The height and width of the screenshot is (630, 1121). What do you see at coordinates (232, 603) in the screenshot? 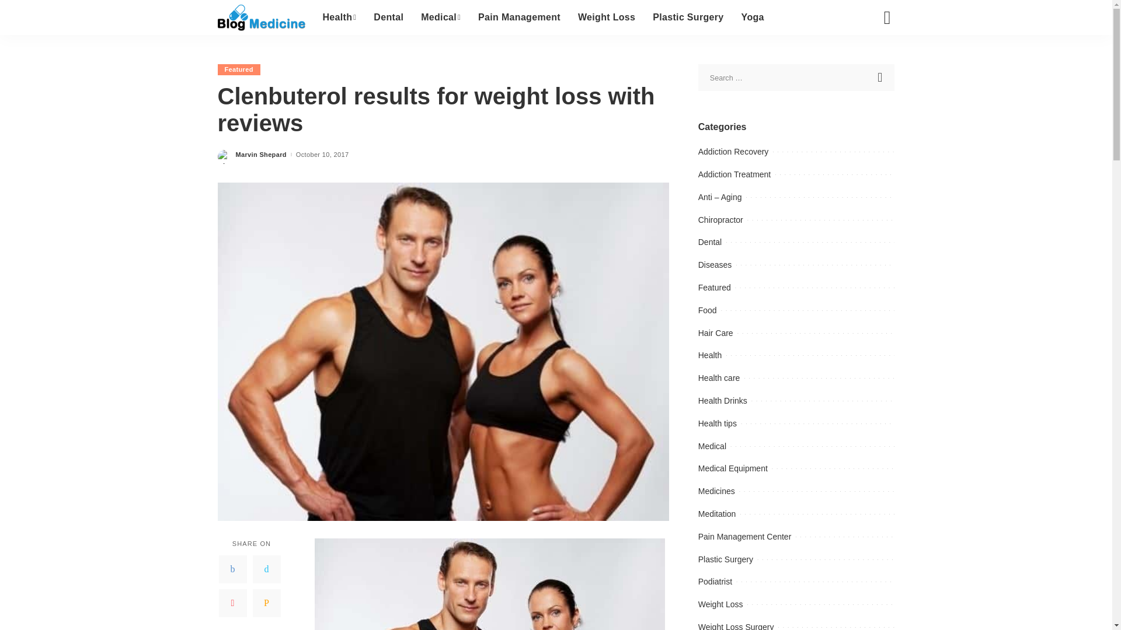
I see `Pinterest` at bounding box center [232, 603].